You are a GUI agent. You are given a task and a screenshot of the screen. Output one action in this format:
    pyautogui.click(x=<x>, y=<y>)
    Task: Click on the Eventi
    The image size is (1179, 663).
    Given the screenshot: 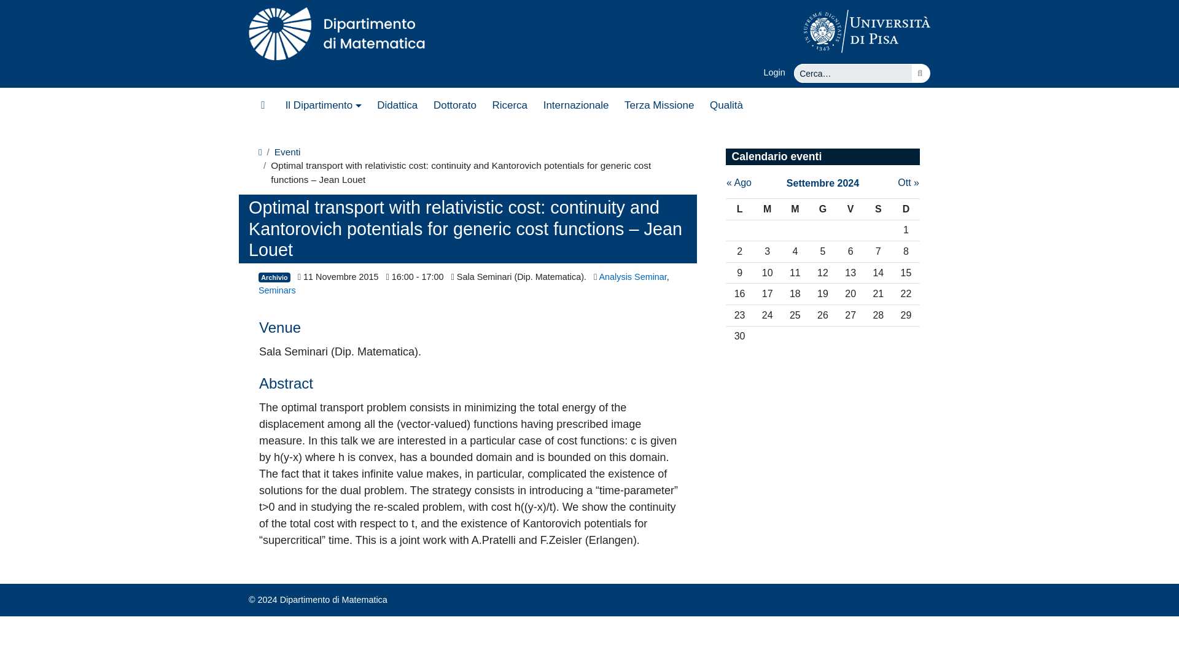 What is the action you would take?
    pyautogui.click(x=287, y=152)
    